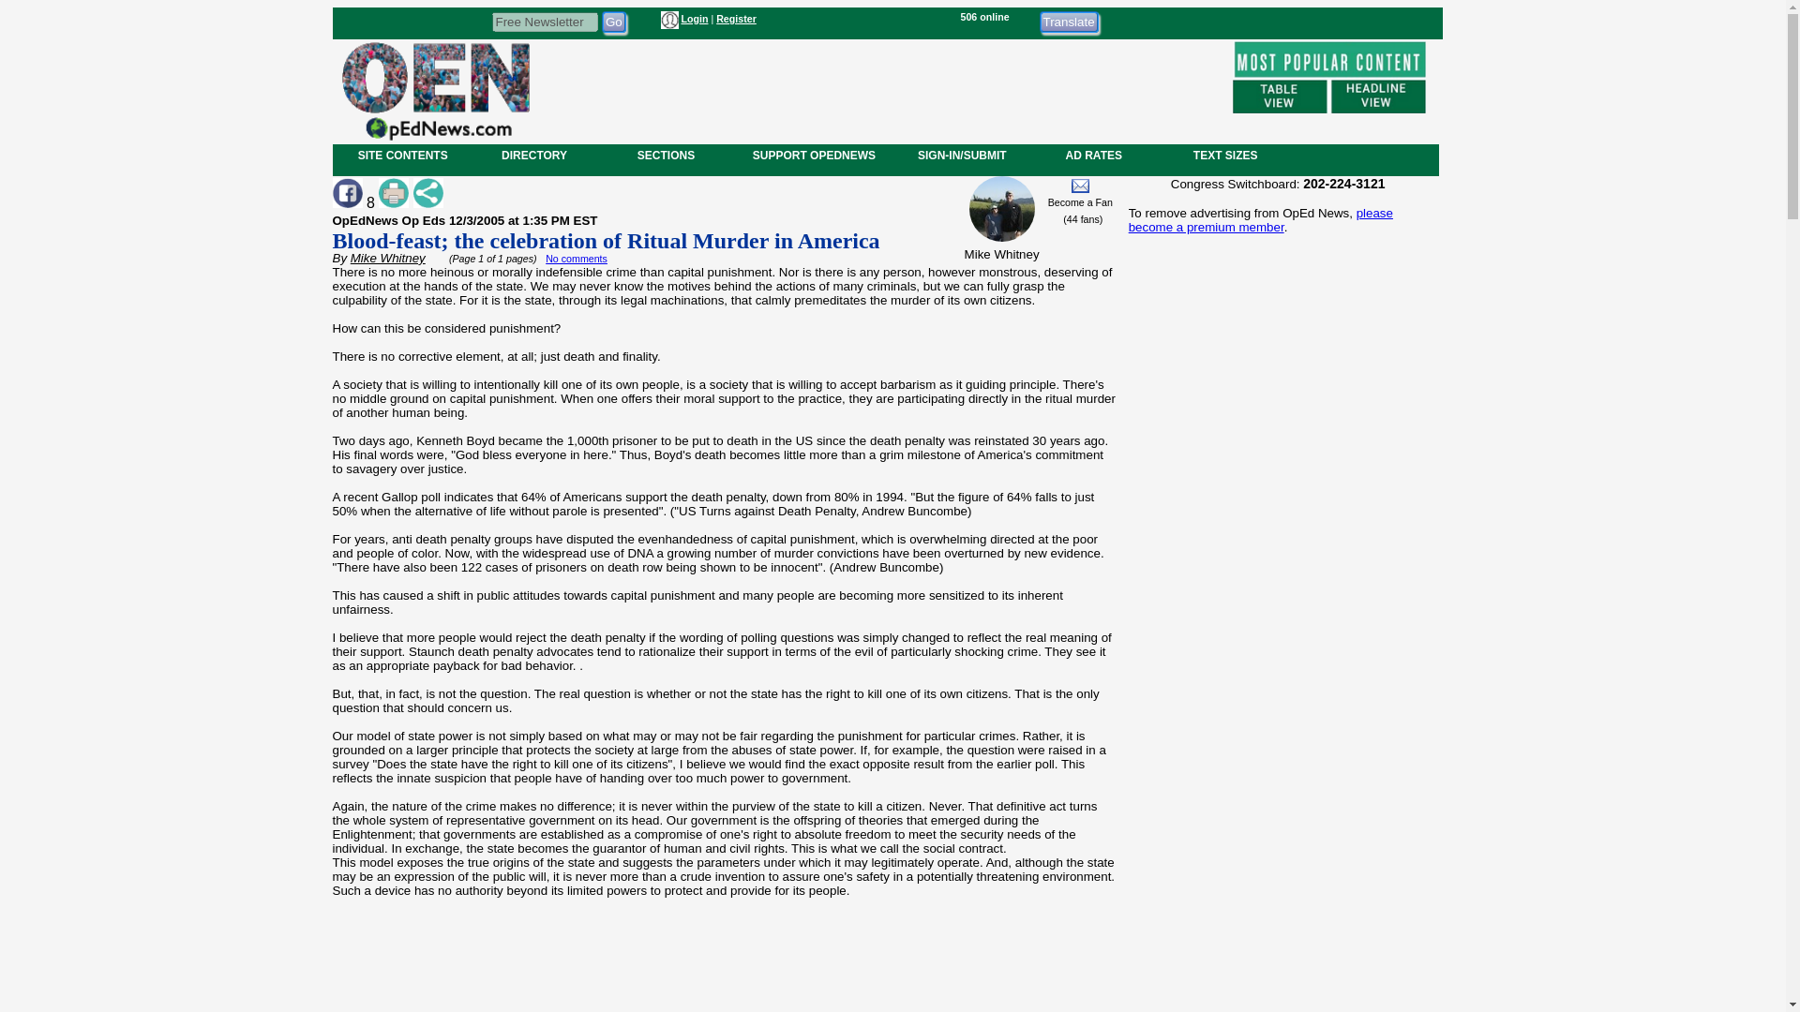 The image size is (1800, 1012). I want to click on Translate, so click(1068, 21).